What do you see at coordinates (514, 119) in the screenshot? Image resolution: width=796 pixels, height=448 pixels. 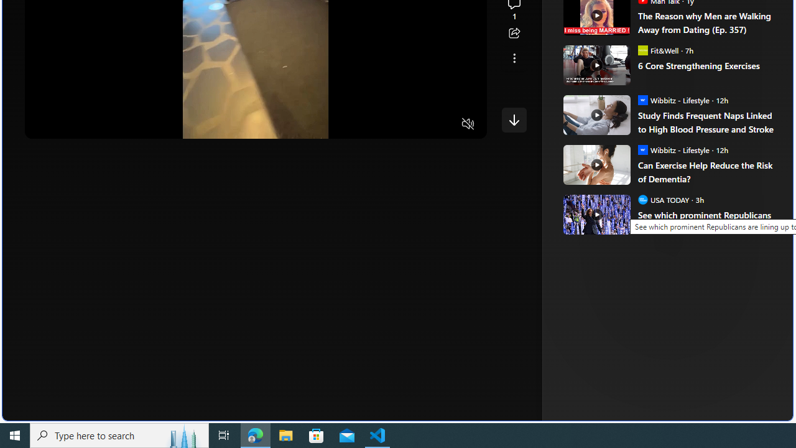 I see `Class: control` at bounding box center [514, 119].